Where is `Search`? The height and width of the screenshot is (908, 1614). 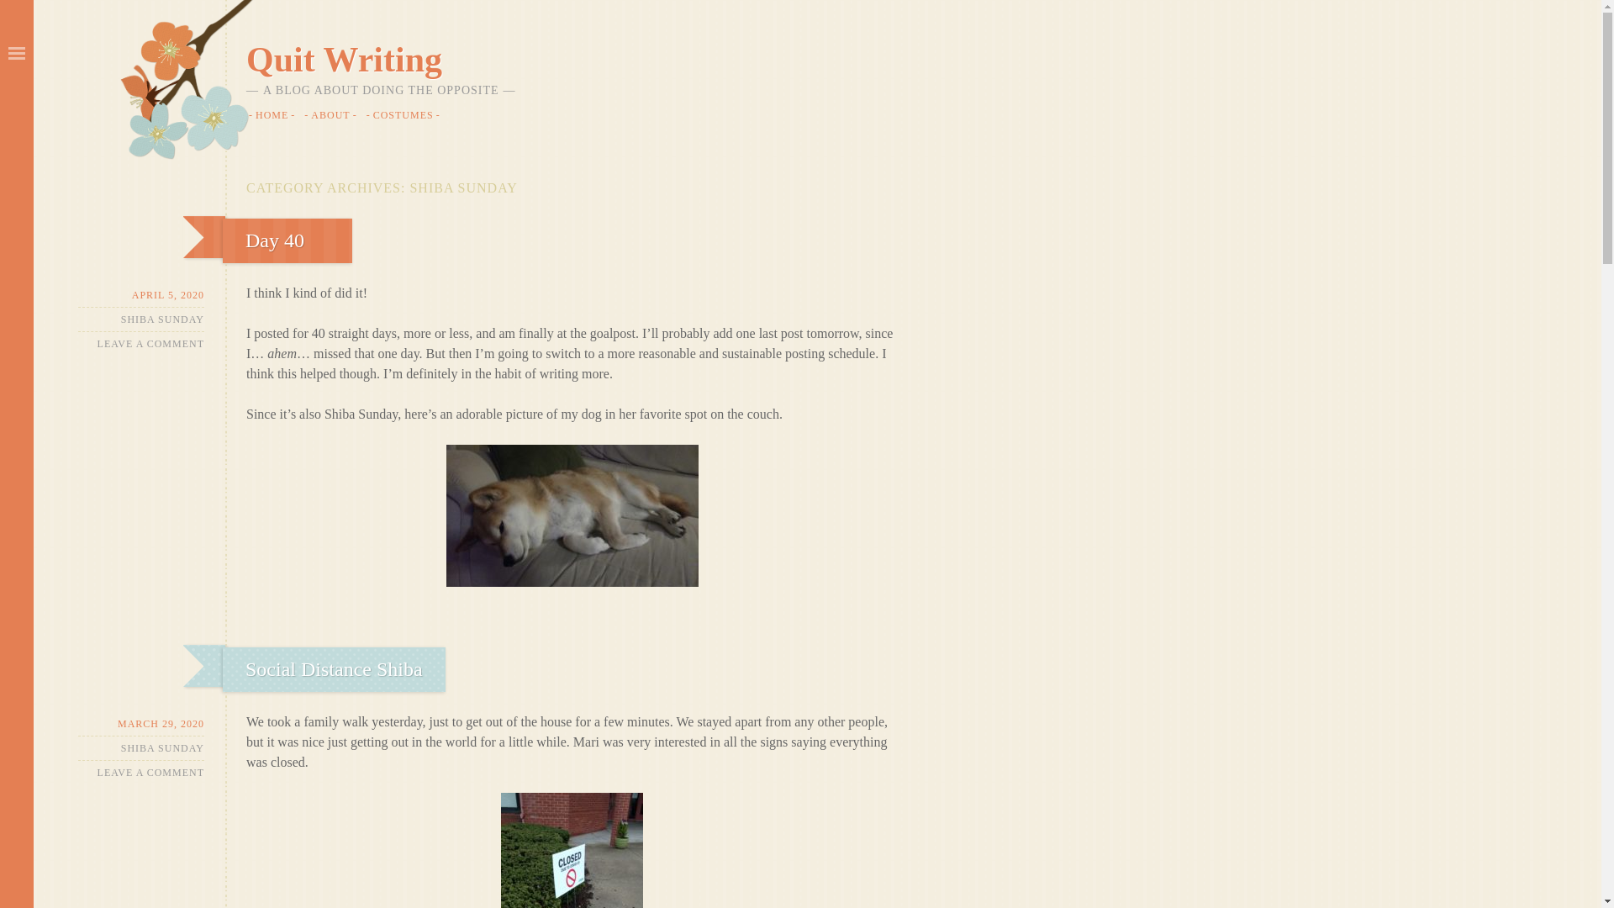 Search is located at coordinates (33, 10).